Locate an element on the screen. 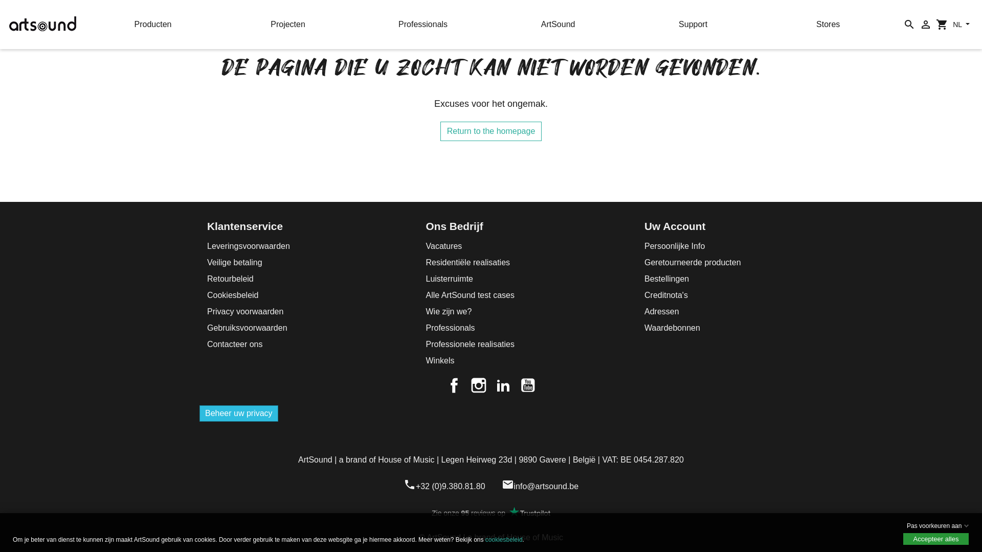  Professionals is located at coordinates (423, 25).